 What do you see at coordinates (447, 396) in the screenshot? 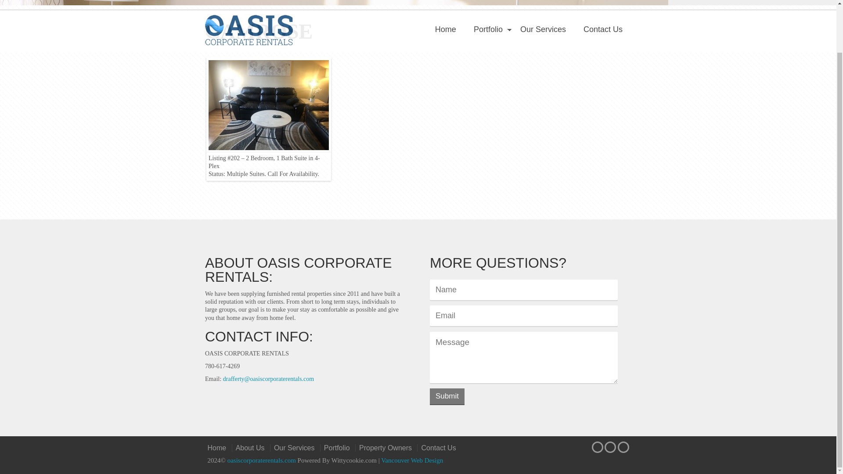
I see `Submit` at bounding box center [447, 396].